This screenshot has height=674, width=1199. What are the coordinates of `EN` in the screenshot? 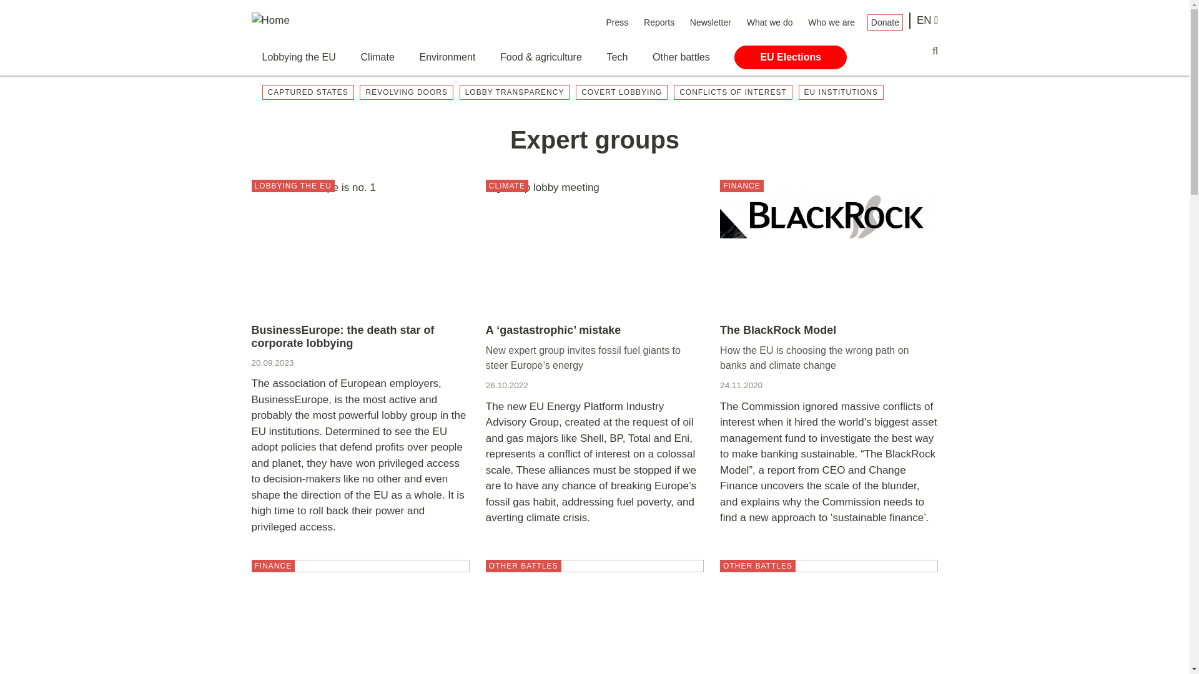 It's located at (928, 21).